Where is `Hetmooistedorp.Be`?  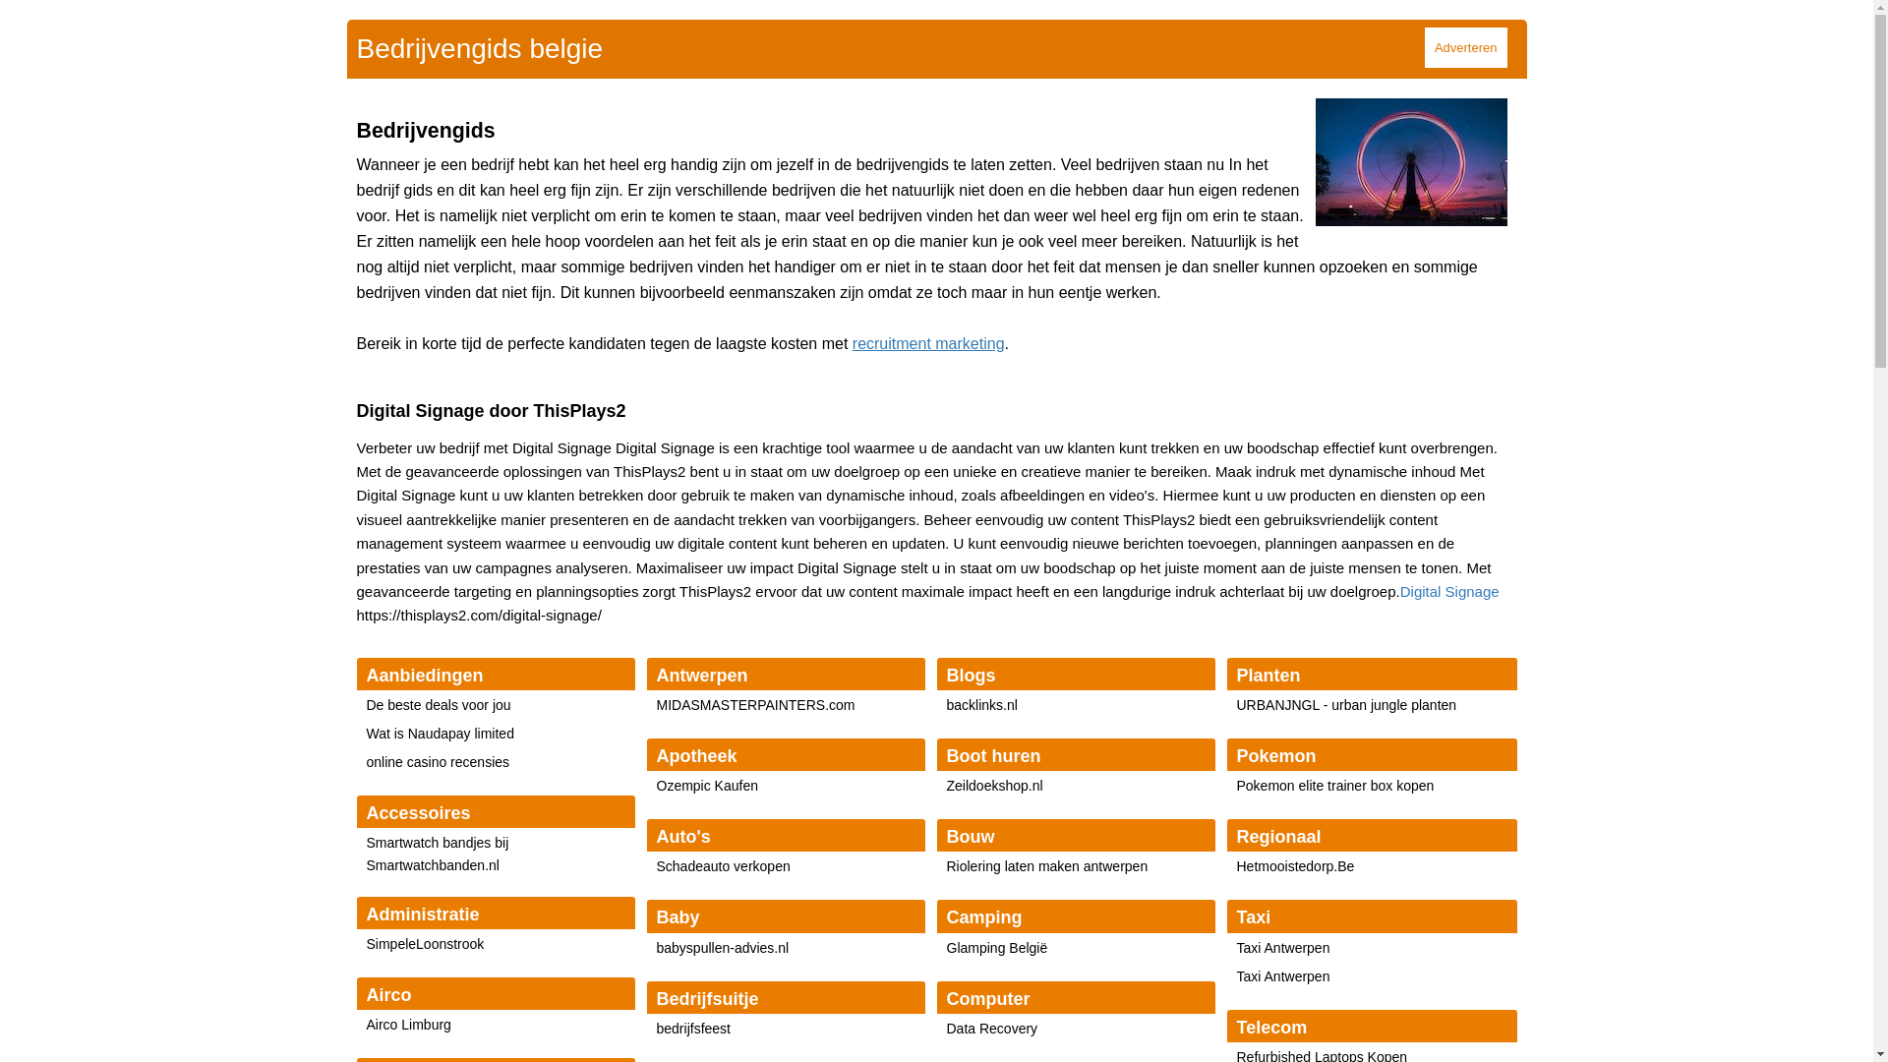
Hetmooistedorp.Be is located at coordinates (1296, 866).